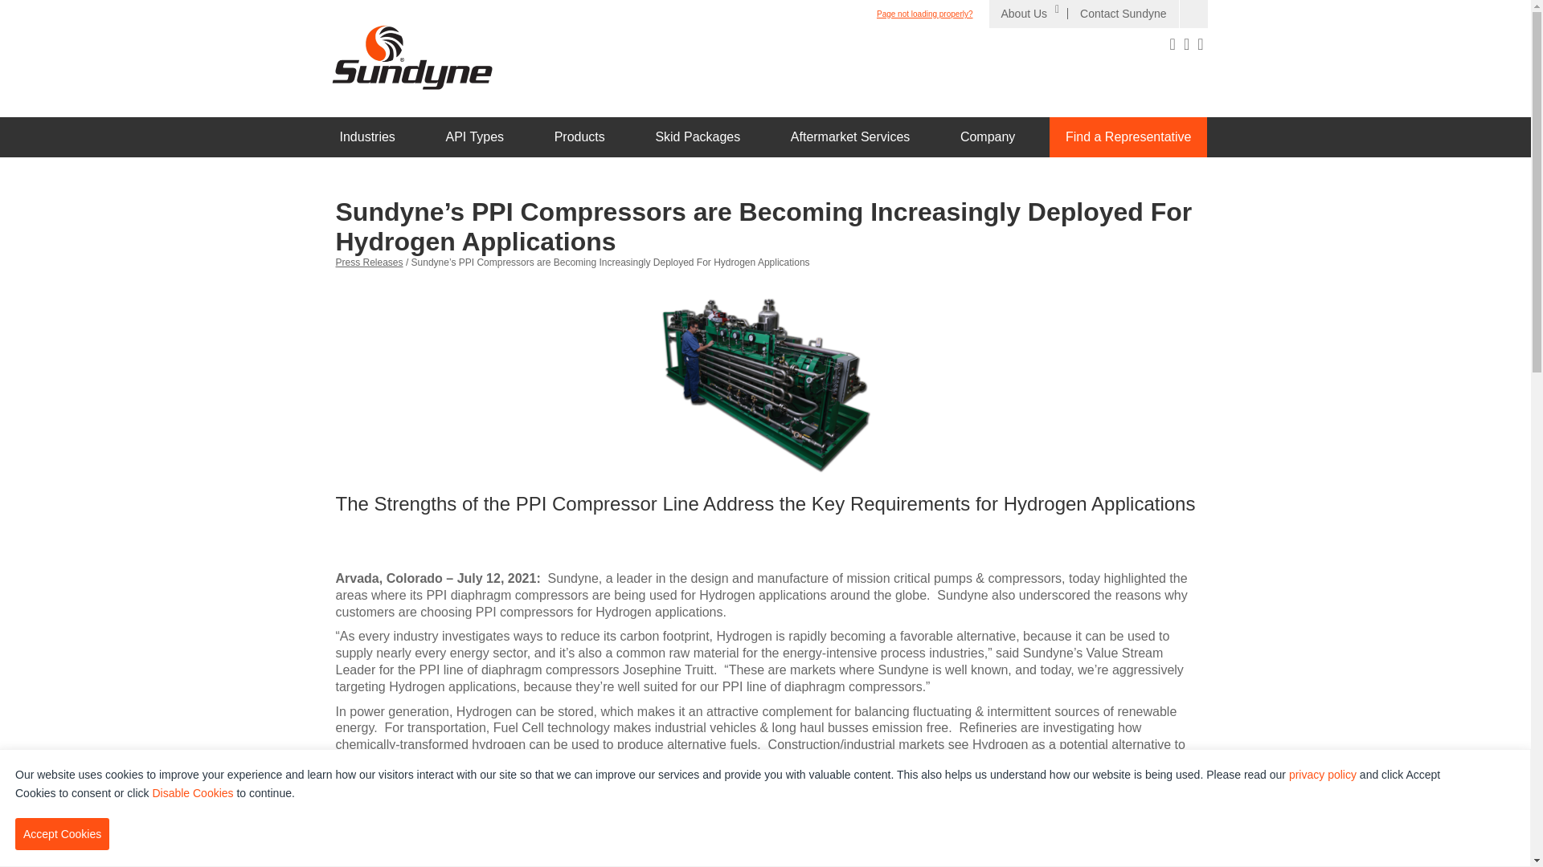 Image resolution: width=1543 pixels, height=867 pixels. I want to click on About Us, so click(1028, 13).